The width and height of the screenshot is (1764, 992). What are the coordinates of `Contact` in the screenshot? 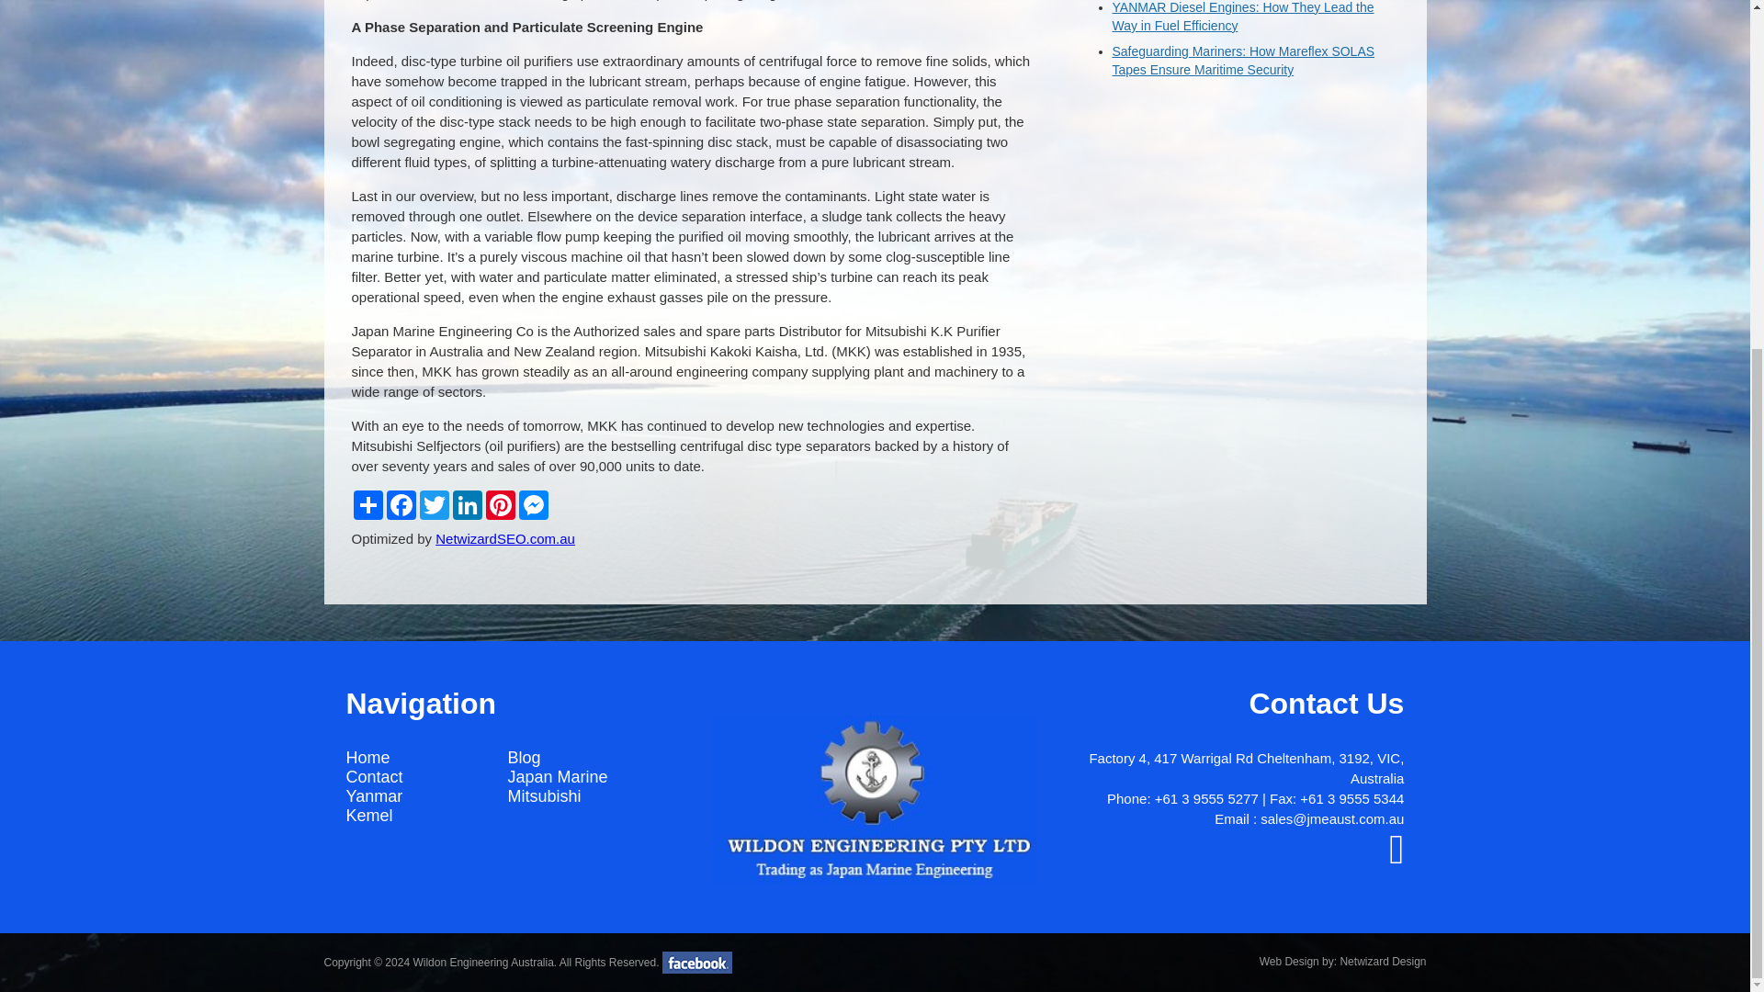 It's located at (373, 777).